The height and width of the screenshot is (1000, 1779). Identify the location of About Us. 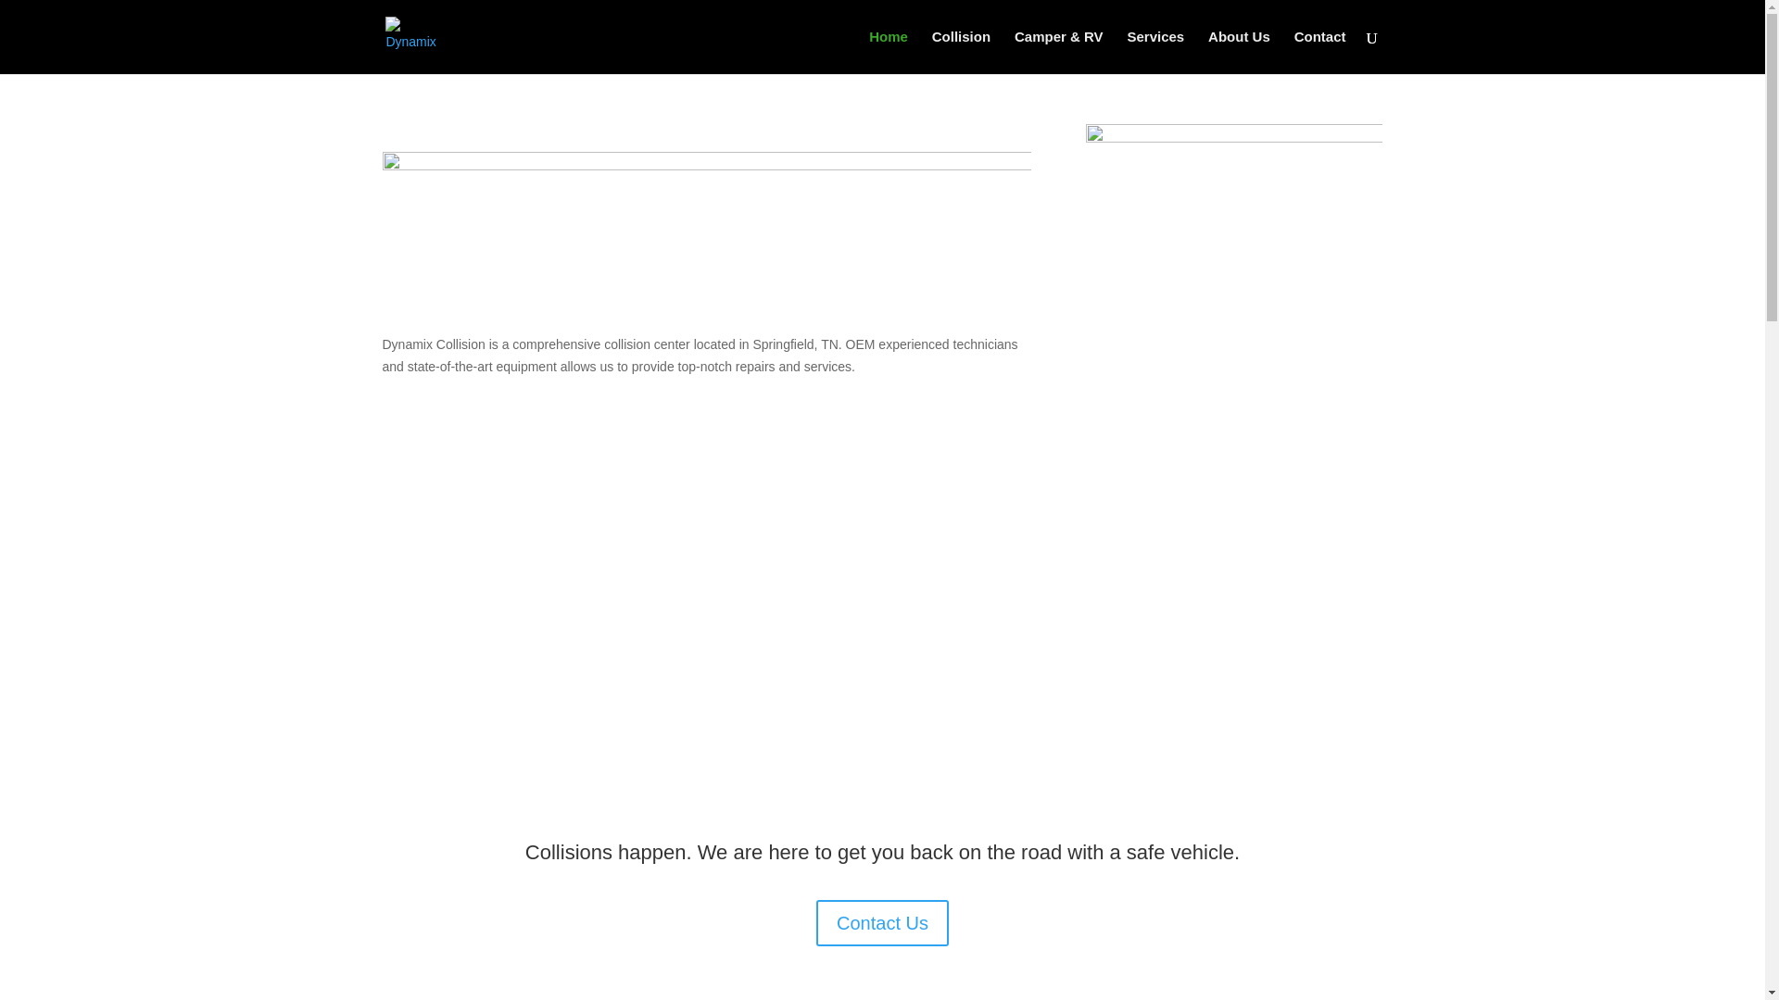
(1238, 52).